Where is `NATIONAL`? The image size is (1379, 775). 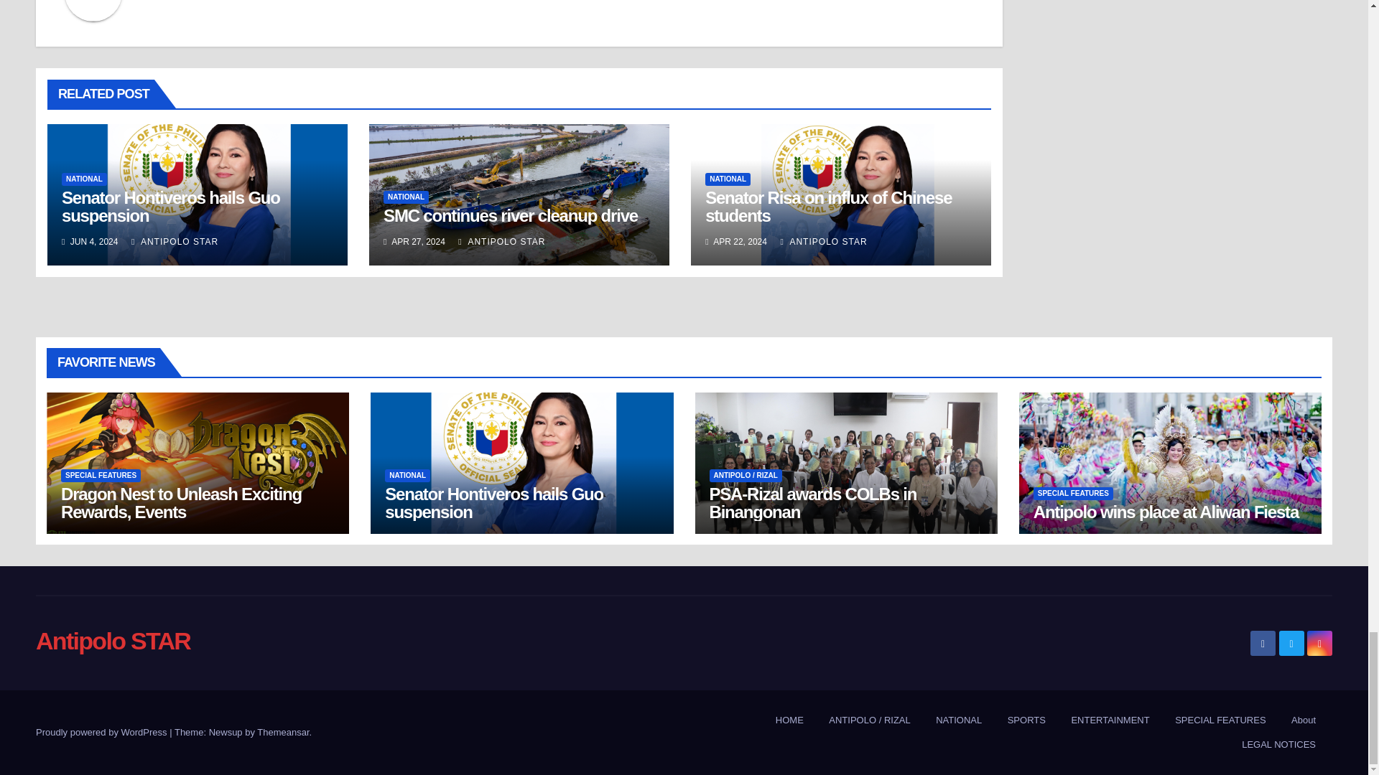 NATIONAL is located at coordinates (85, 179).